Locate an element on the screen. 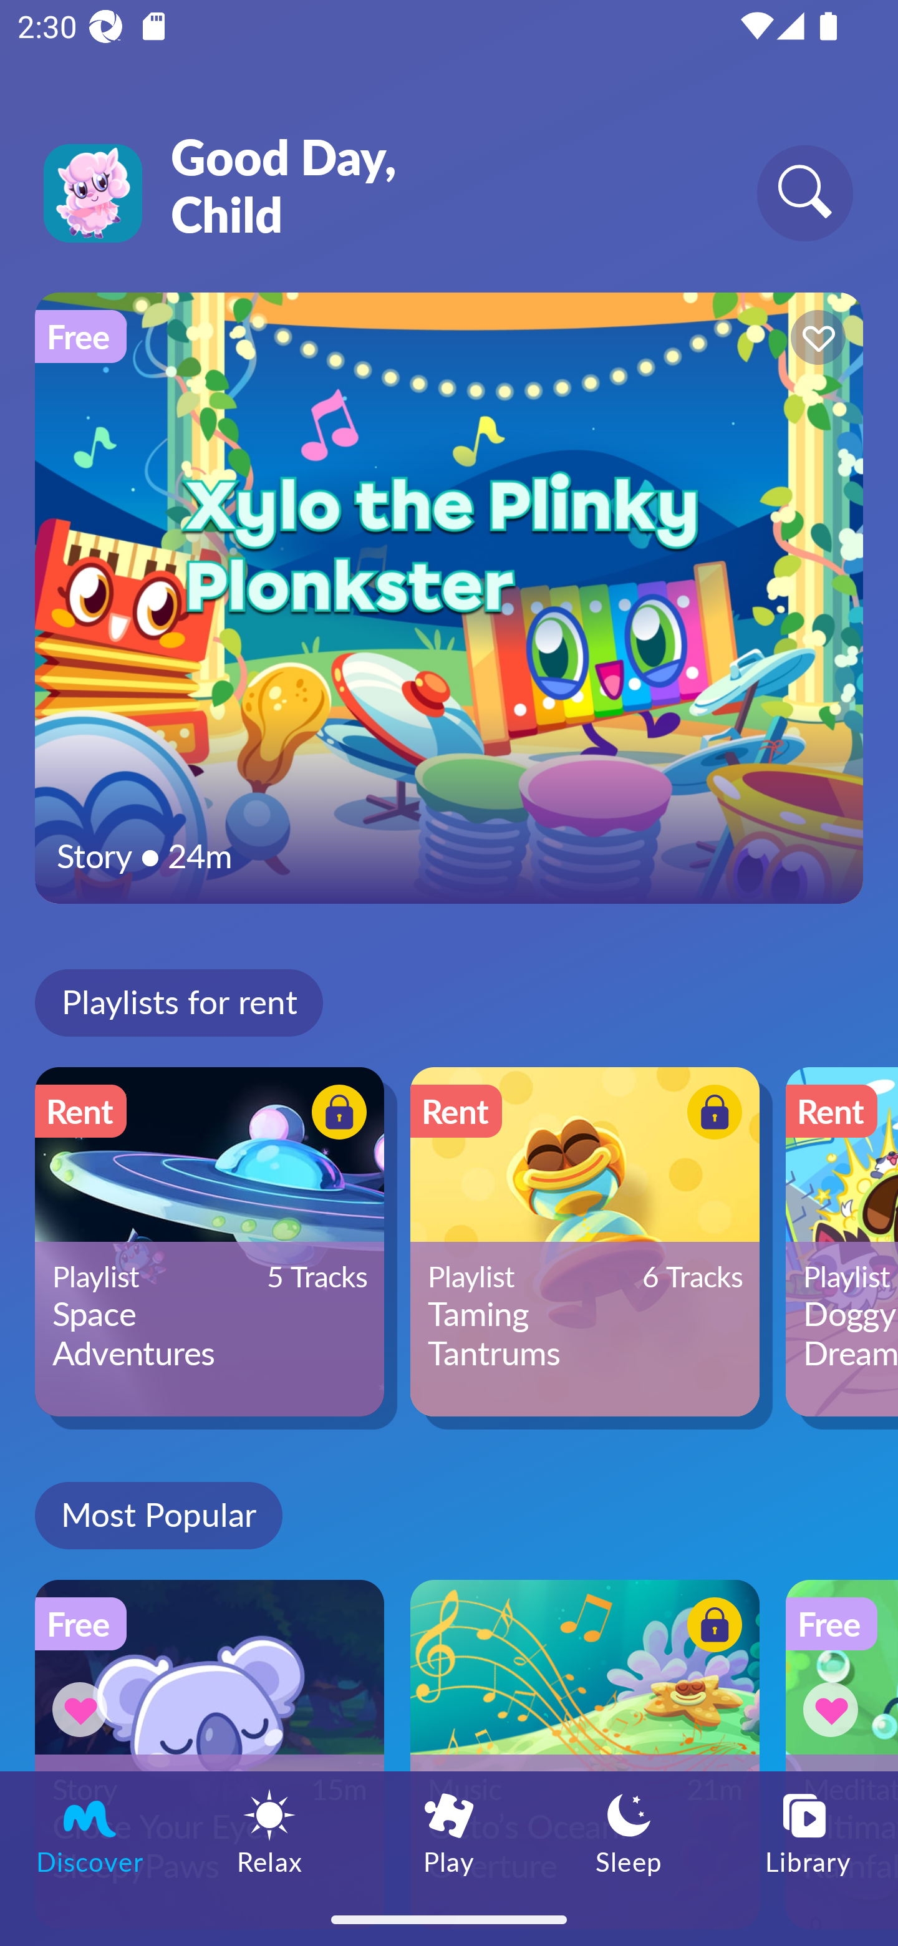  Button is located at coordinates (711, 1115).